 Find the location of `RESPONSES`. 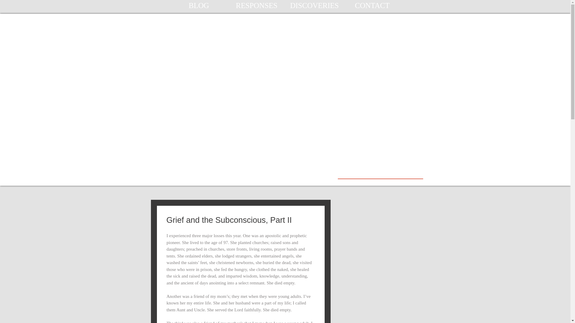

RESPONSES is located at coordinates (256, 6).